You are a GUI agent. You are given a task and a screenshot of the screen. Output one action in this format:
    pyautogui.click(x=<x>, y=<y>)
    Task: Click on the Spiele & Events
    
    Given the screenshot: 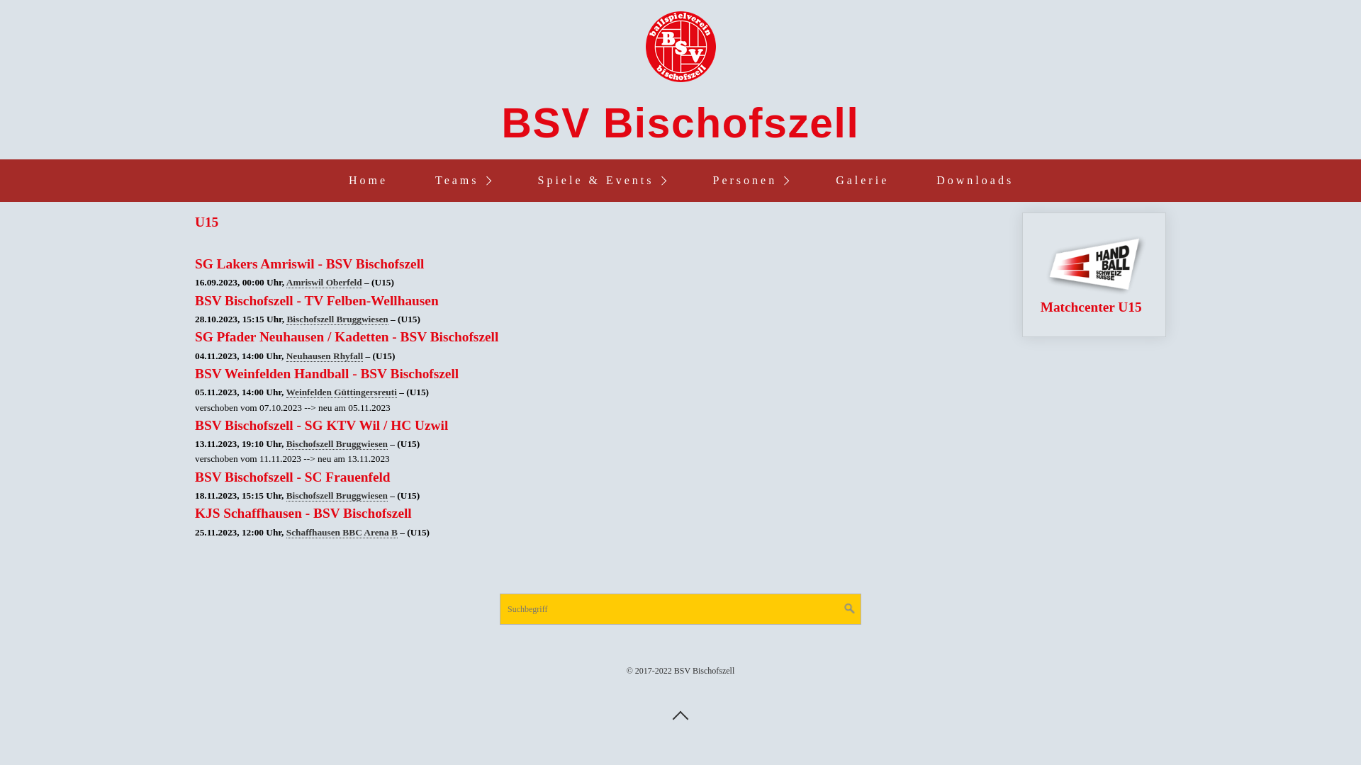 What is the action you would take?
    pyautogui.click(x=601, y=181)
    